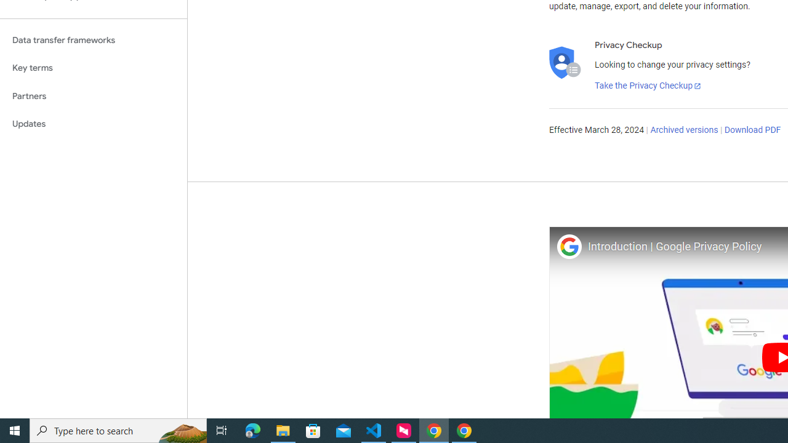  What do you see at coordinates (569, 246) in the screenshot?
I see `Photo image of Google` at bounding box center [569, 246].